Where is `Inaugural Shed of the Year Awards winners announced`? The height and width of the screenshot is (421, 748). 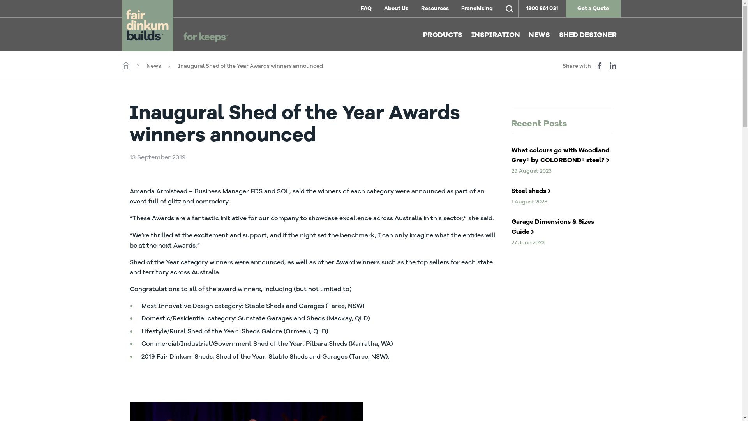
Inaugural Shed of the Year Awards winners announced is located at coordinates (250, 66).